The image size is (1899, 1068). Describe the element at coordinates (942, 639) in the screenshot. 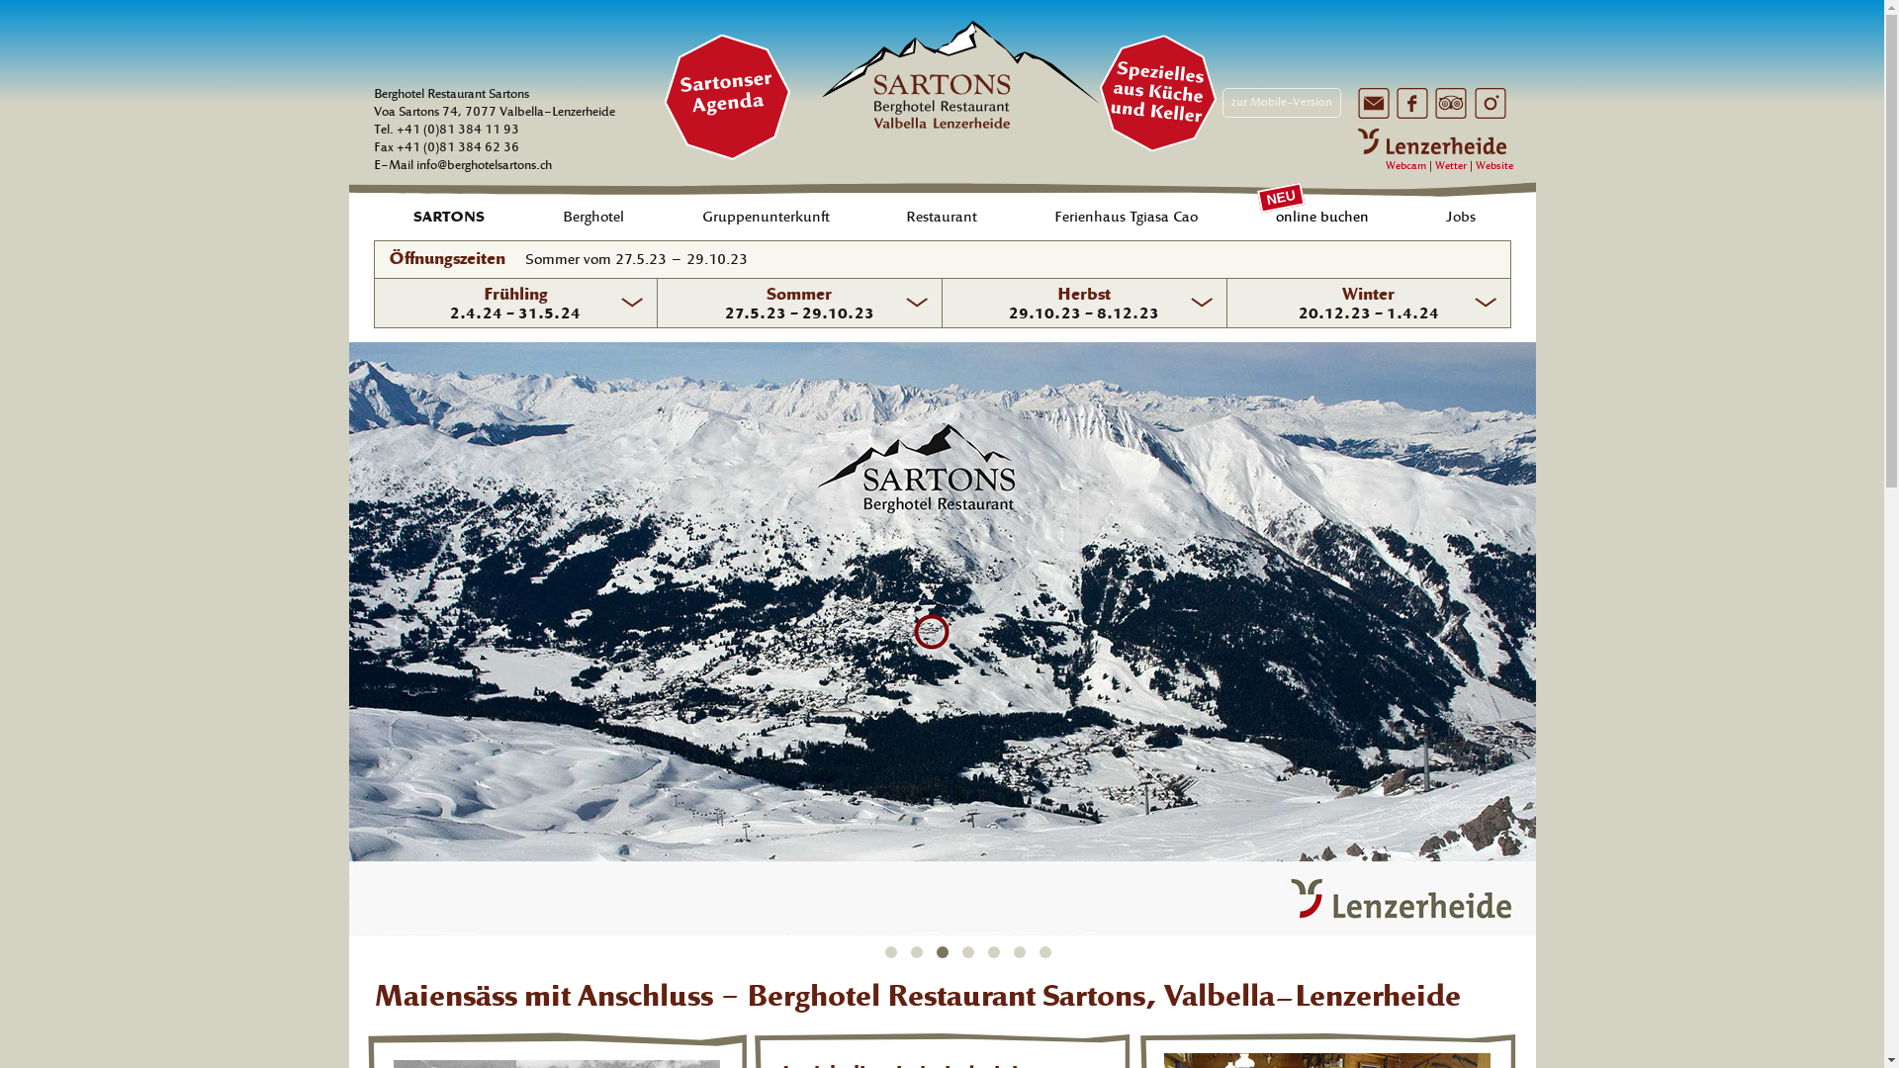

I see `Bergrestaurant Sartons, Valbella-Lenzerheide` at that location.